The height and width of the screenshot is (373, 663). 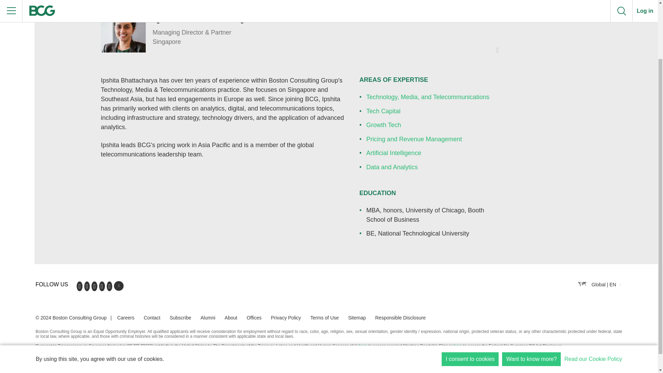 What do you see at coordinates (202, 42) in the screenshot?
I see `Singapore` at bounding box center [202, 42].